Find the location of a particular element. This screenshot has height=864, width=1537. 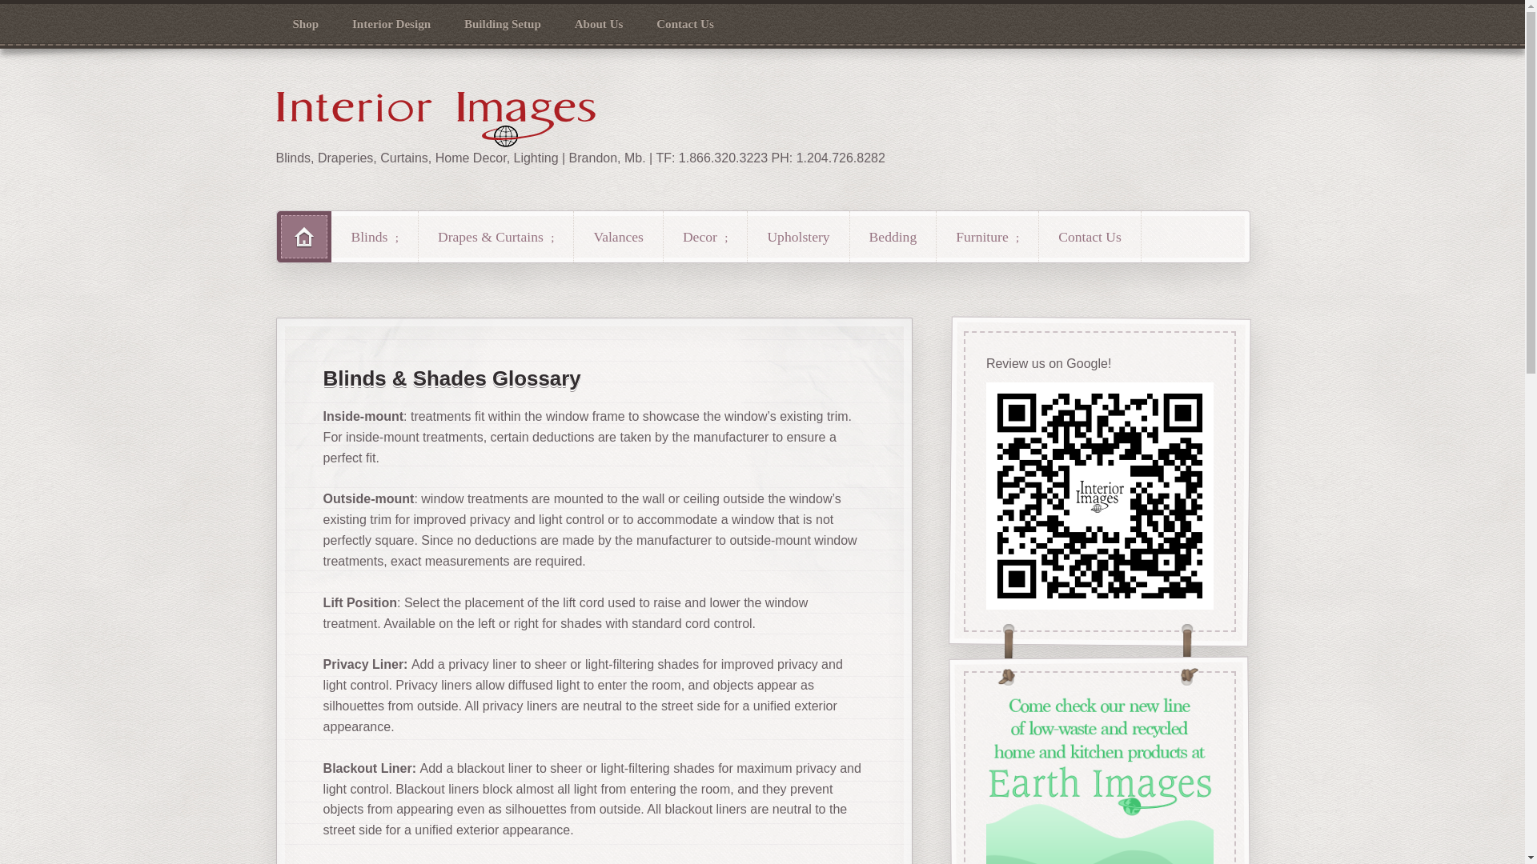

About Us is located at coordinates (599, 24).